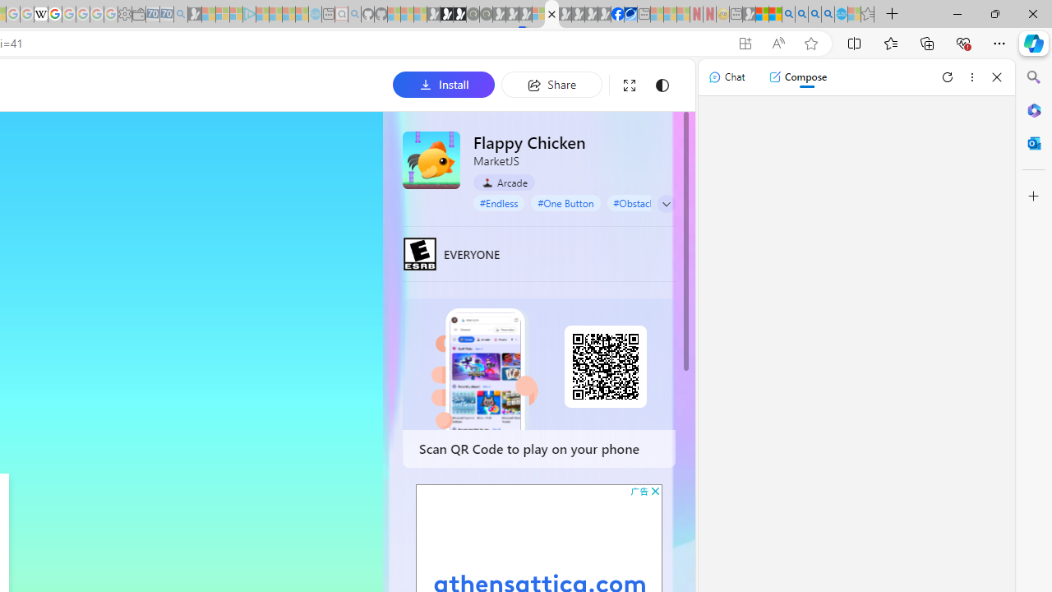 Image resolution: width=1052 pixels, height=592 pixels. Describe the element at coordinates (41, 15) in the screenshot. I see `Target page - Wikipedia` at that location.